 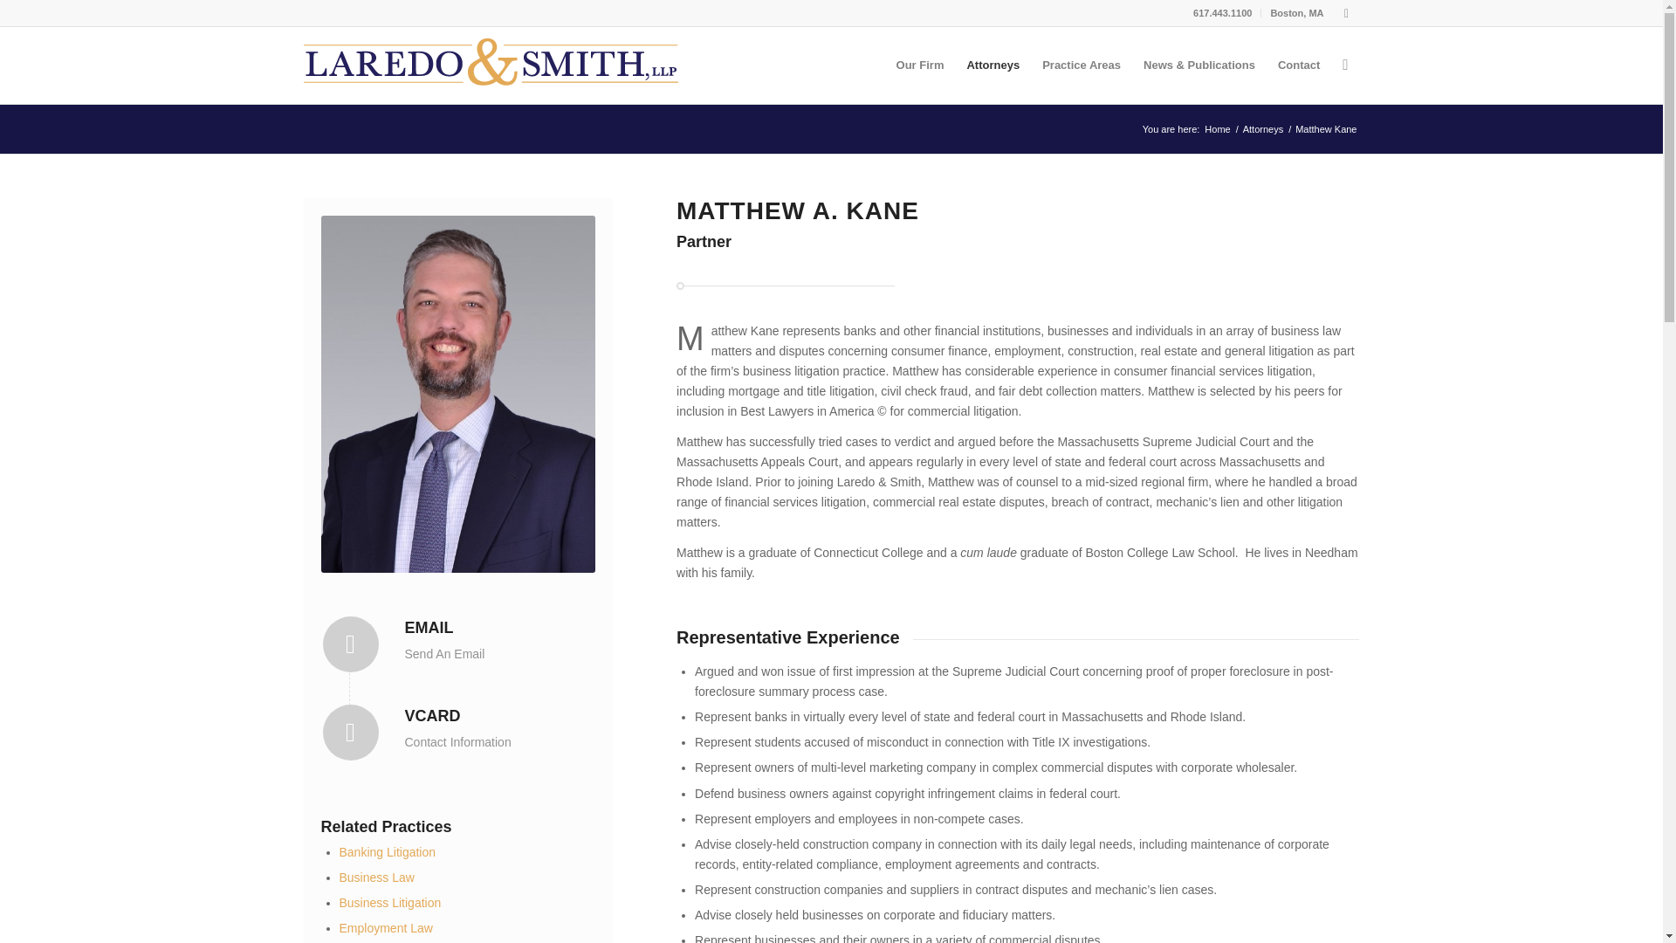 What do you see at coordinates (375, 877) in the screenshot?
I see `Business Law` at bounding box center [375, 877].